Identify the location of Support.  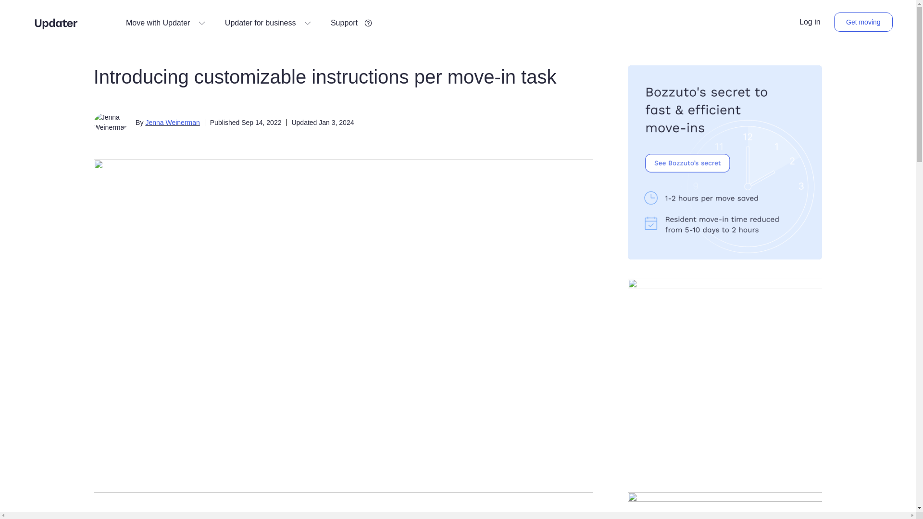
(351, 23).